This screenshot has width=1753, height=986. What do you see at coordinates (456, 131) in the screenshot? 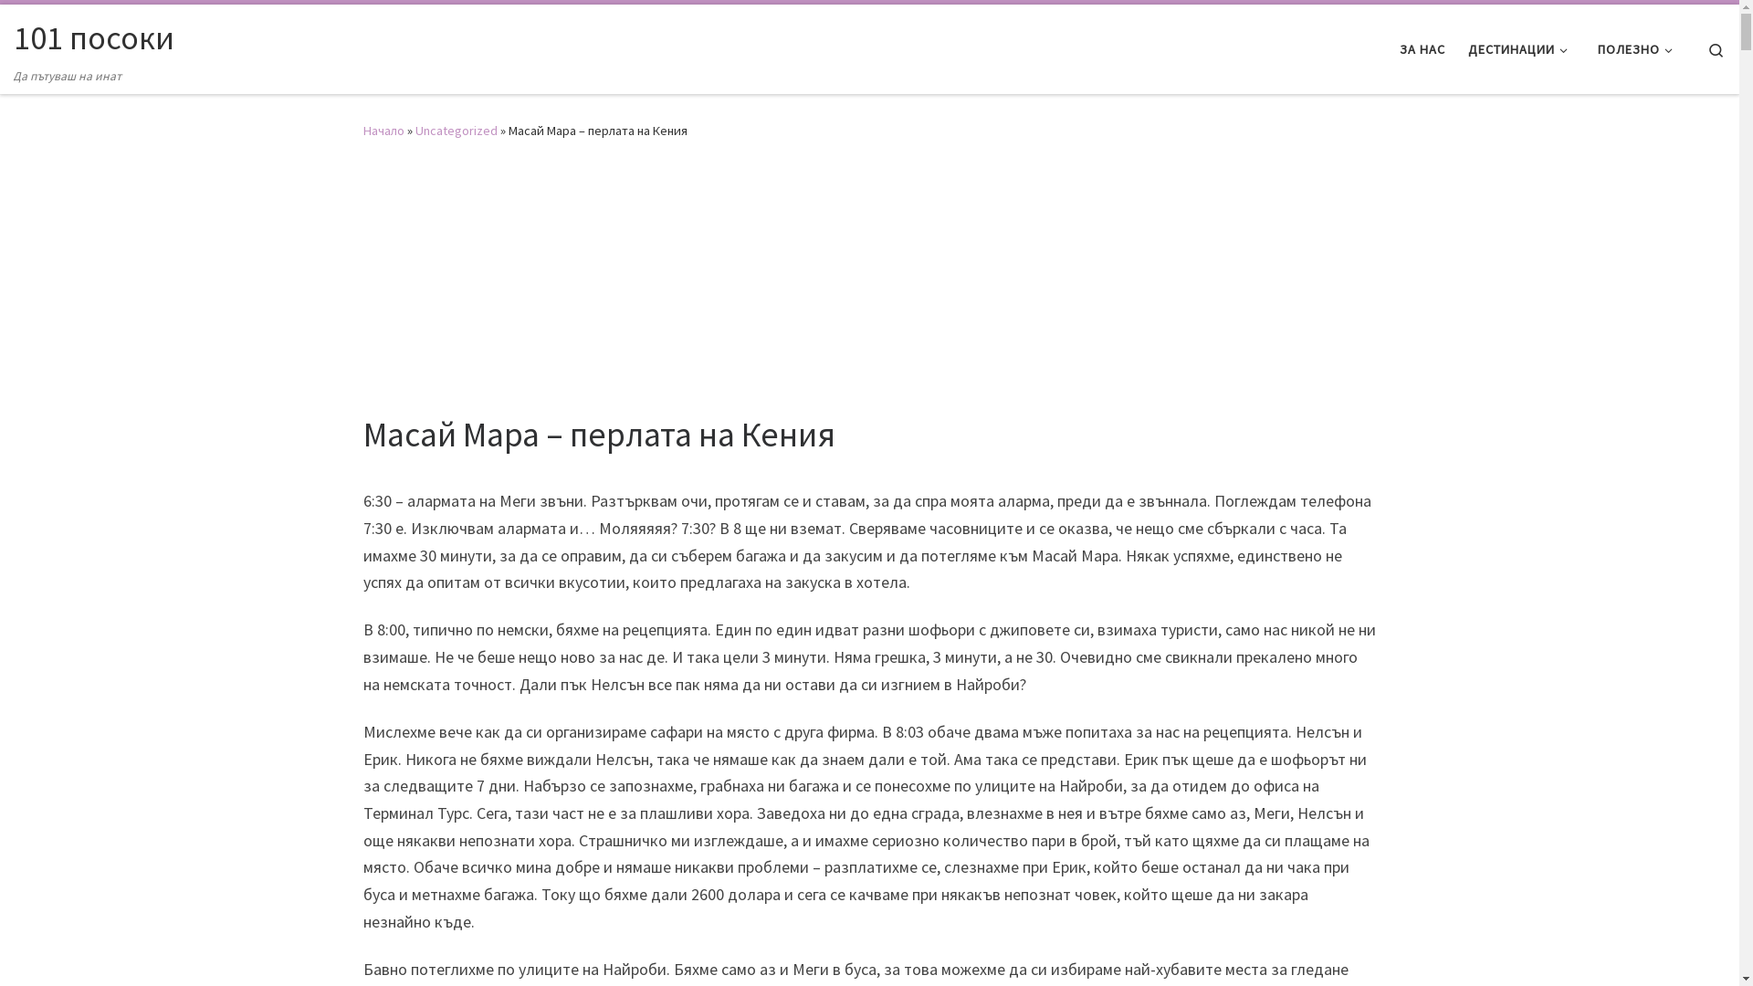
I see `Uncategorized` at bounding box center [456, 131].